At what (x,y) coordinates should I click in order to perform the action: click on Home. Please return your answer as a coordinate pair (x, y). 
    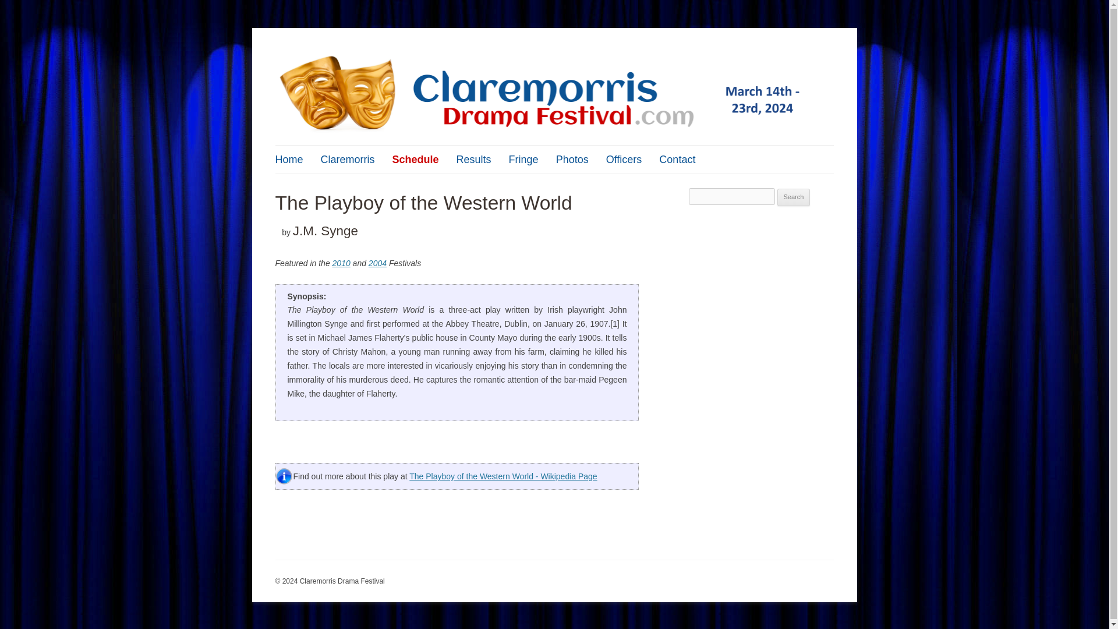
    Looking at the image, I should click on (289, 160).